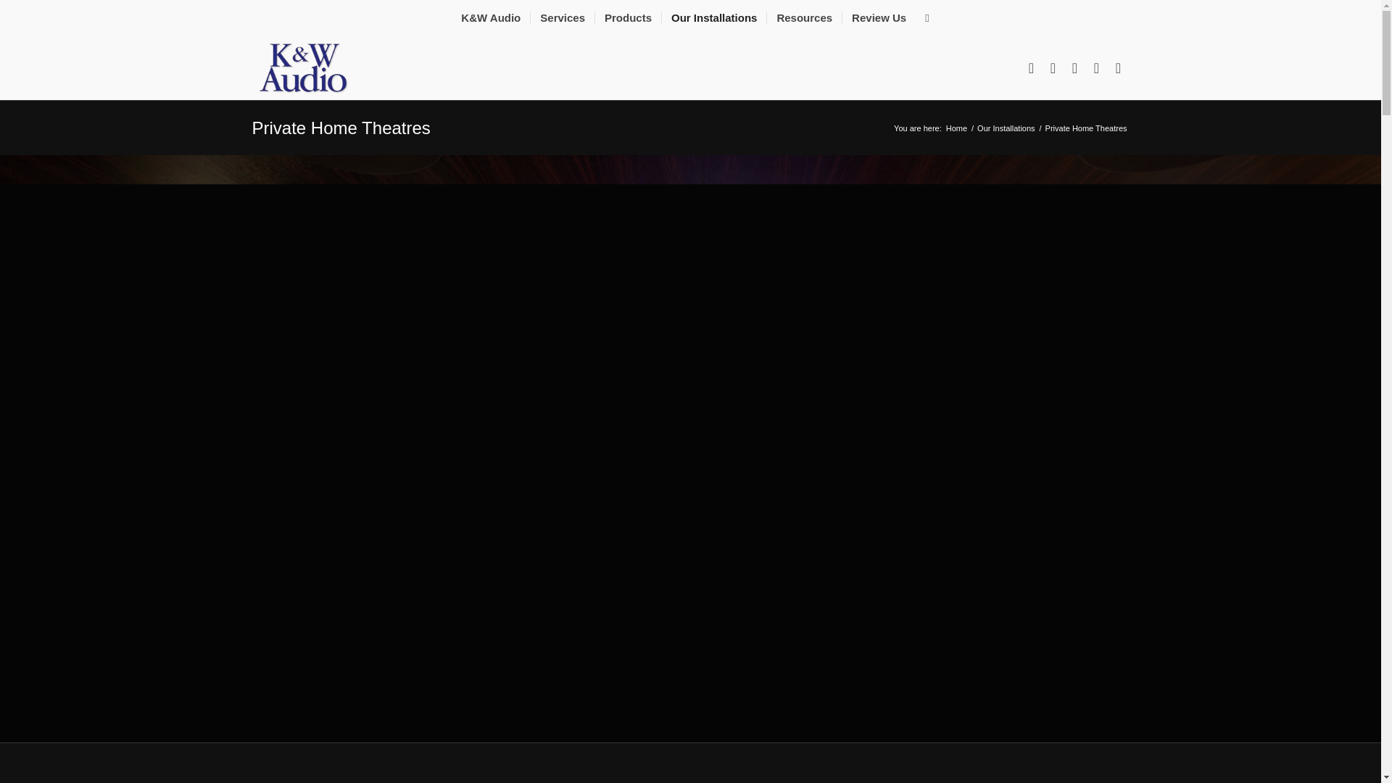 This screenshot has width=1392, height=783. What do you see at coordinates (1053, 68) in the screenshot?
I see `X` at bounding box center [1053, 68].